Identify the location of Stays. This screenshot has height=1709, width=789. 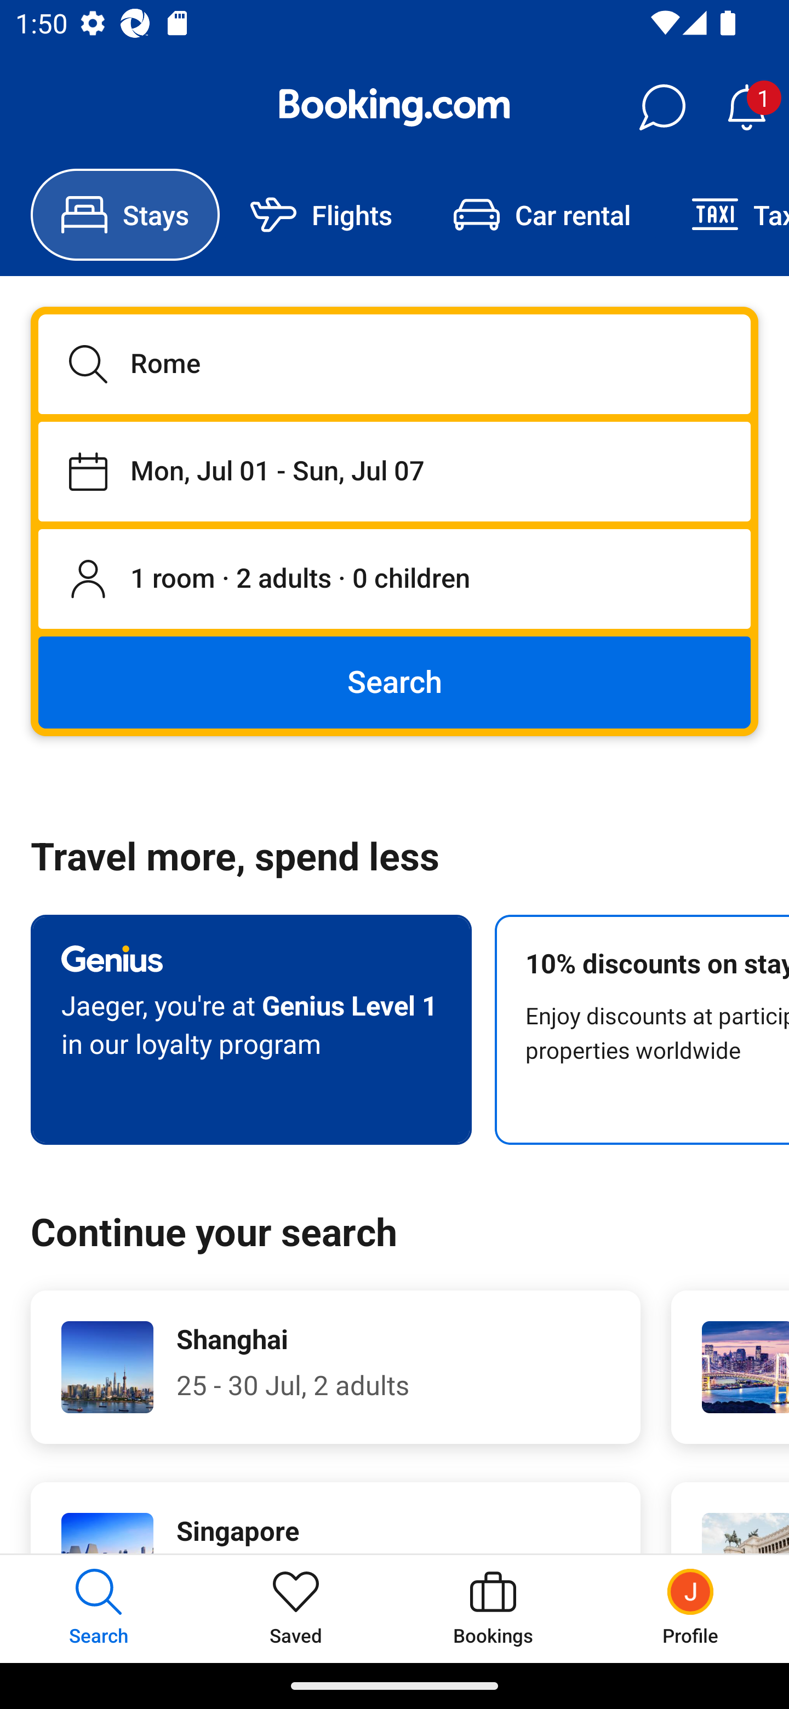
(125, 215).